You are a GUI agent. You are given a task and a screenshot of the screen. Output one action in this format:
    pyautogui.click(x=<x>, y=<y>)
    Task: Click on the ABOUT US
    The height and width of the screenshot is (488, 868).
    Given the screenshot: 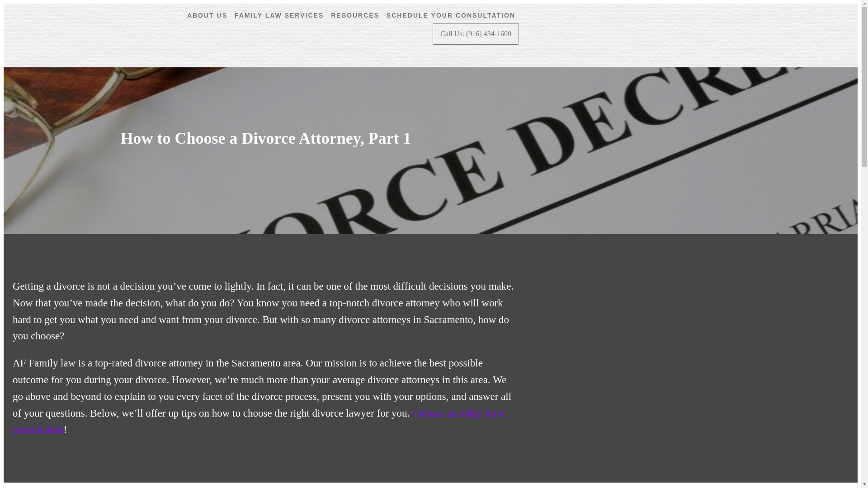 What is the action you would take?
    pyautogui.click(x=211, y=15)
    